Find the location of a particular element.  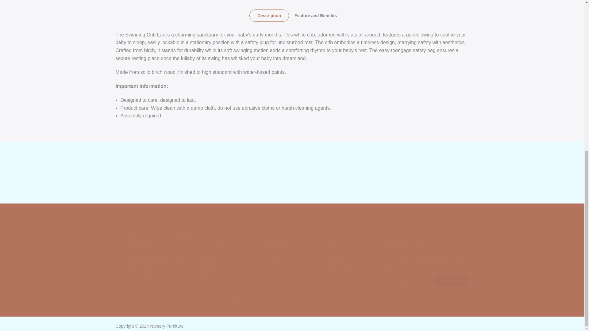

Description is located at coordinates (269, 16).